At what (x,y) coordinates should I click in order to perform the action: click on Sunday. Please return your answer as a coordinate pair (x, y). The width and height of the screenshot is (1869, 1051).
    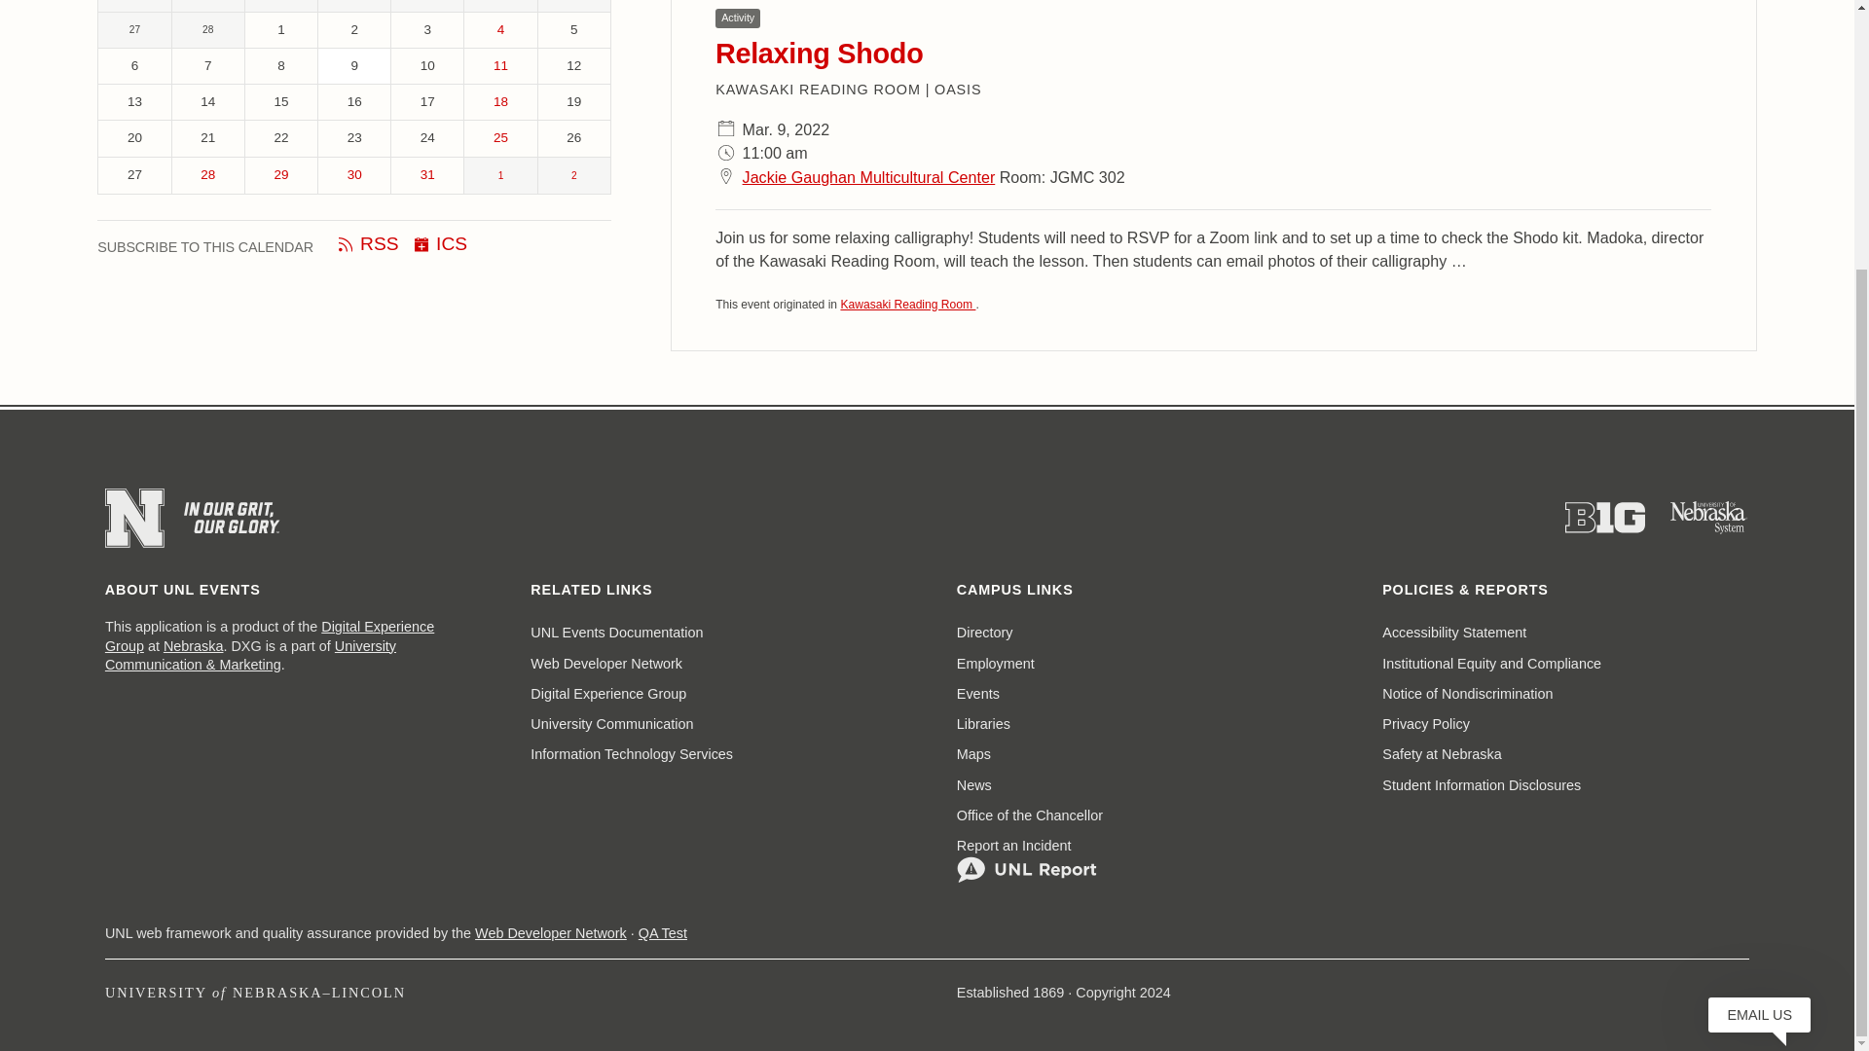
    Looking at the image, I should click on (134, 6).